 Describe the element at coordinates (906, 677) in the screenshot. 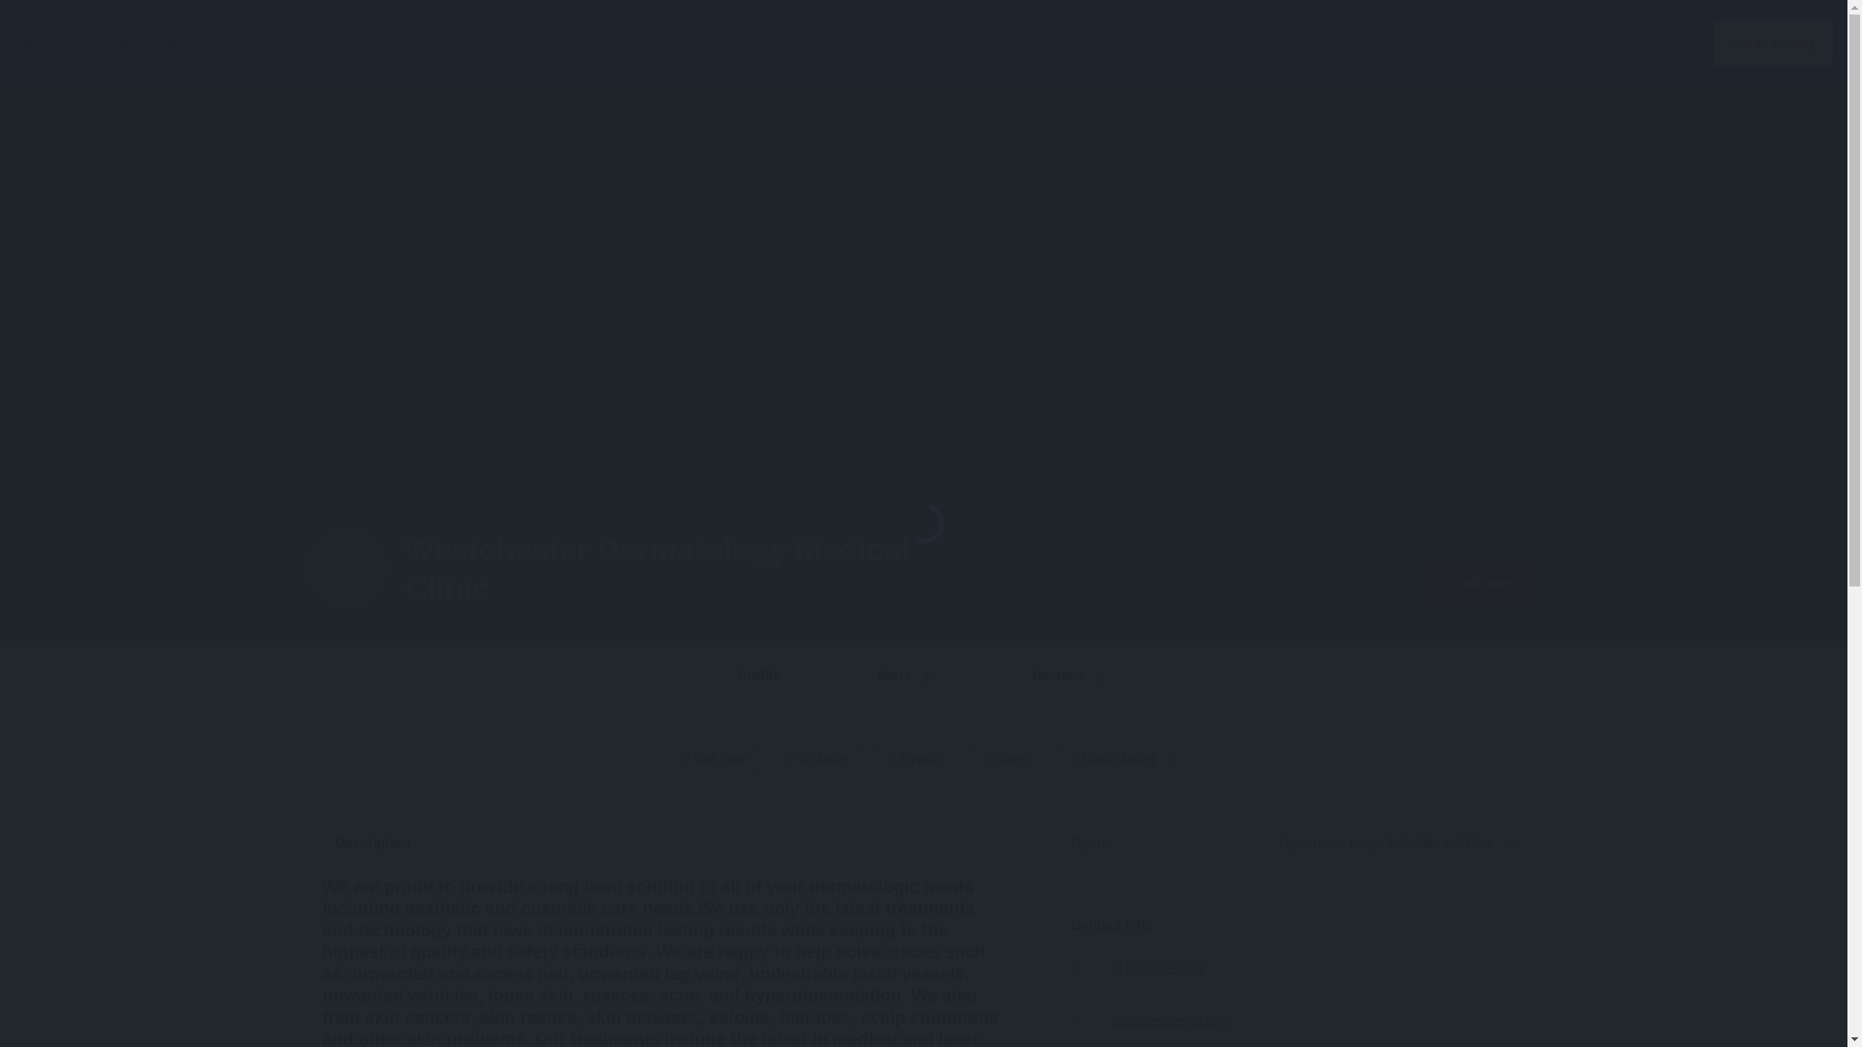

I see `Home` at that location.